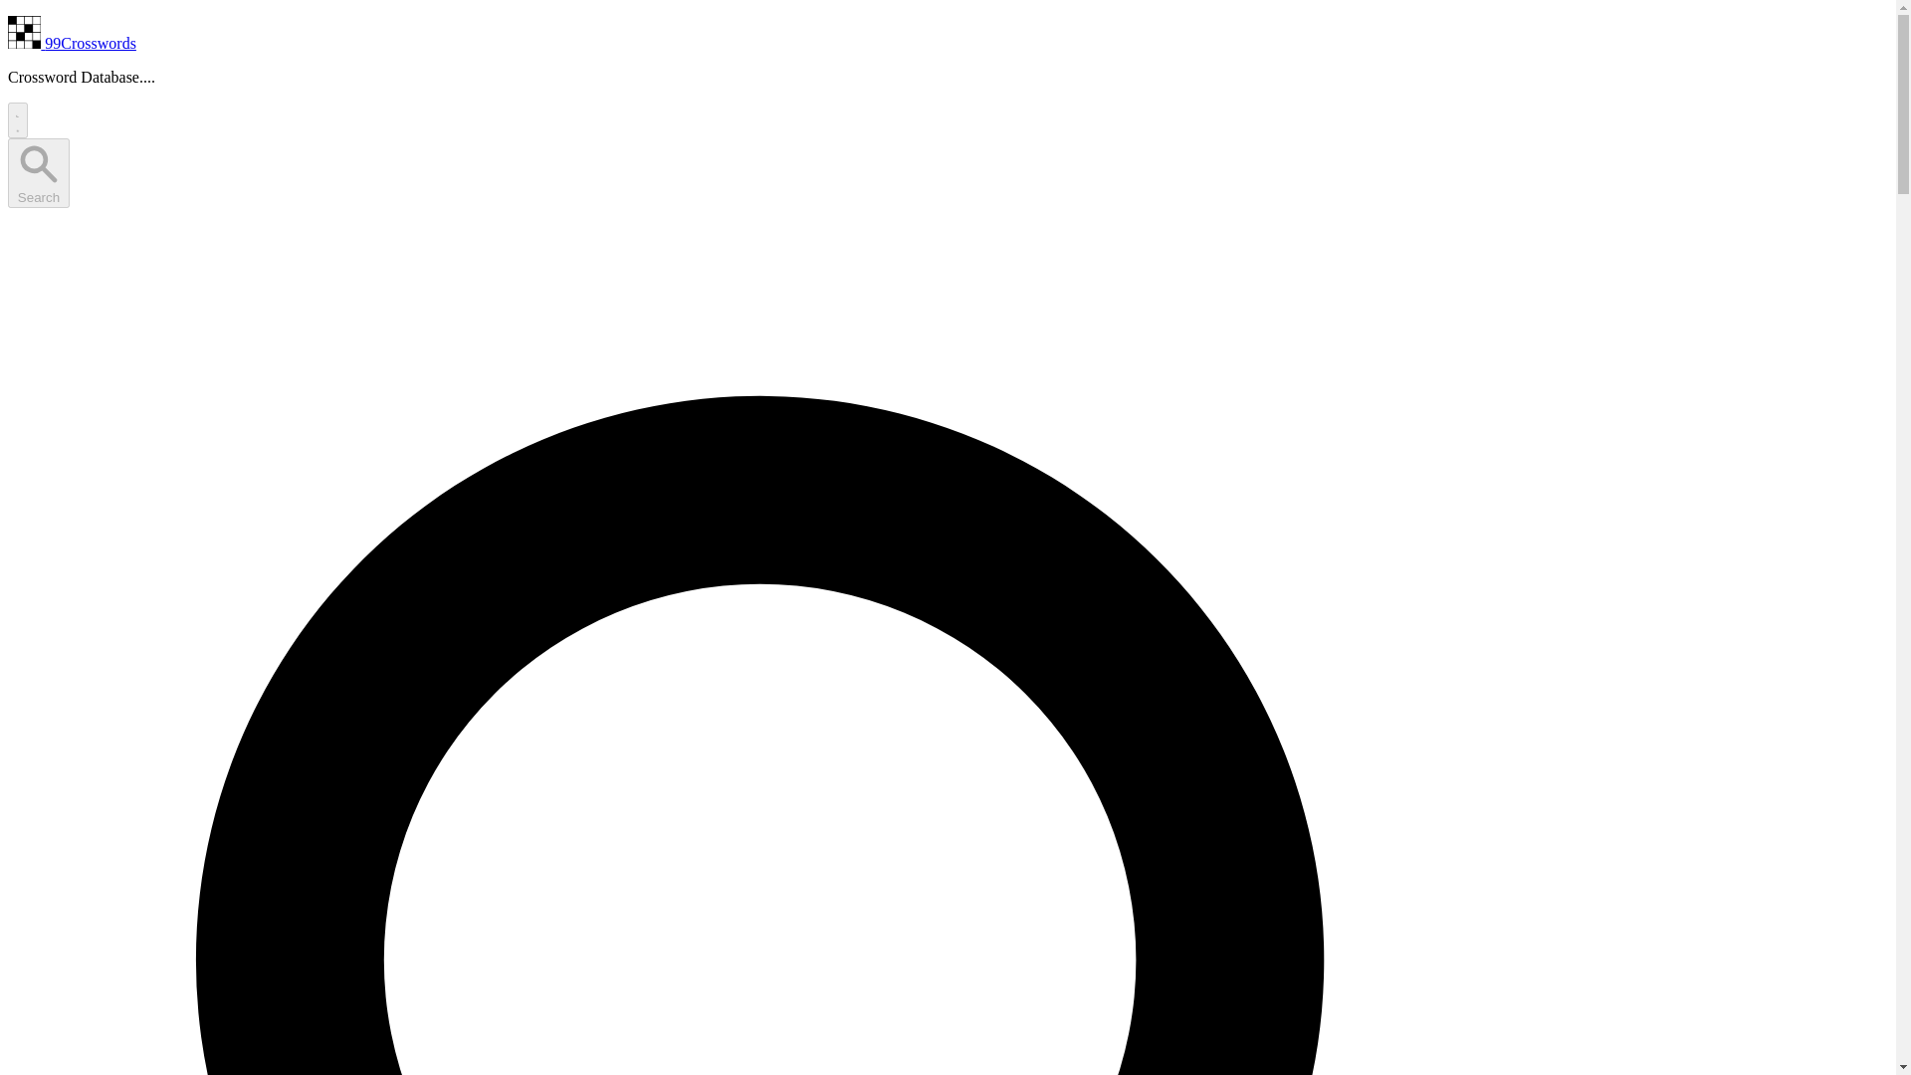 The width and height of the screenshot is (1911, 1075). I want to click on 99Crosswords, so click(72, 42).